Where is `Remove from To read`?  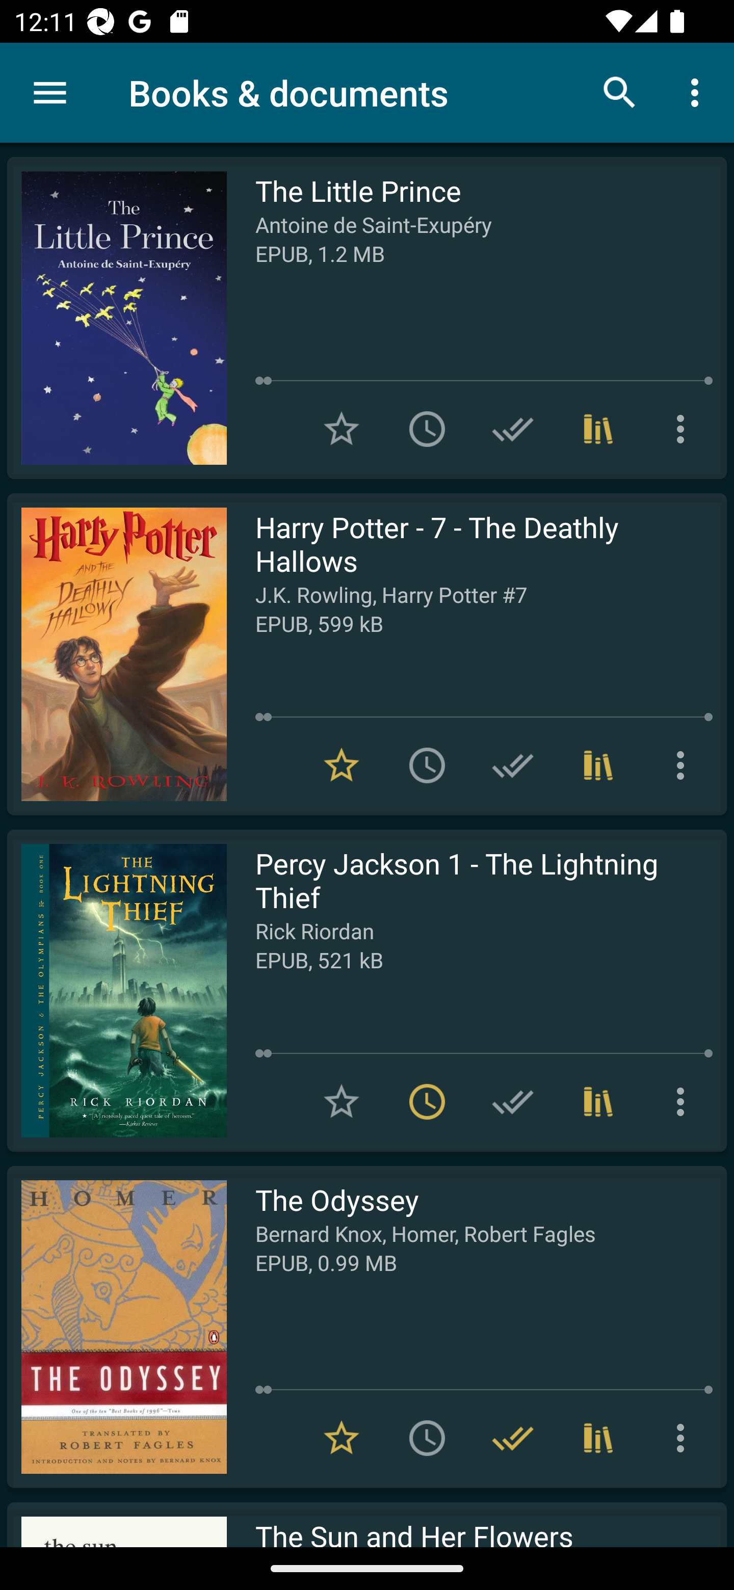 Remove from To read is located at coordinates (427, 1102).